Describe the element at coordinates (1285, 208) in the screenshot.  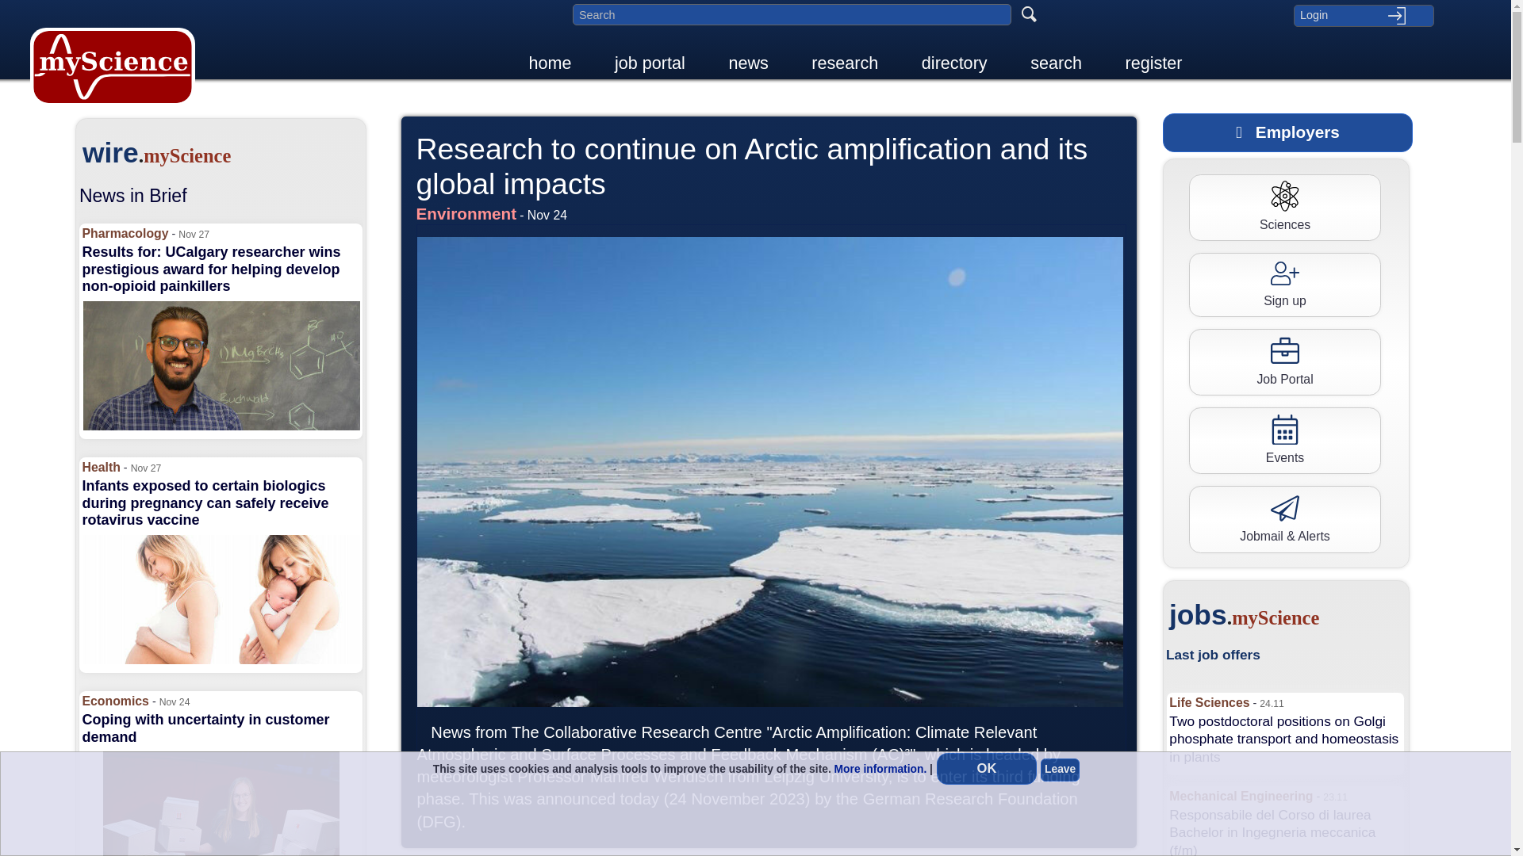
I see `Sciences` at that location.